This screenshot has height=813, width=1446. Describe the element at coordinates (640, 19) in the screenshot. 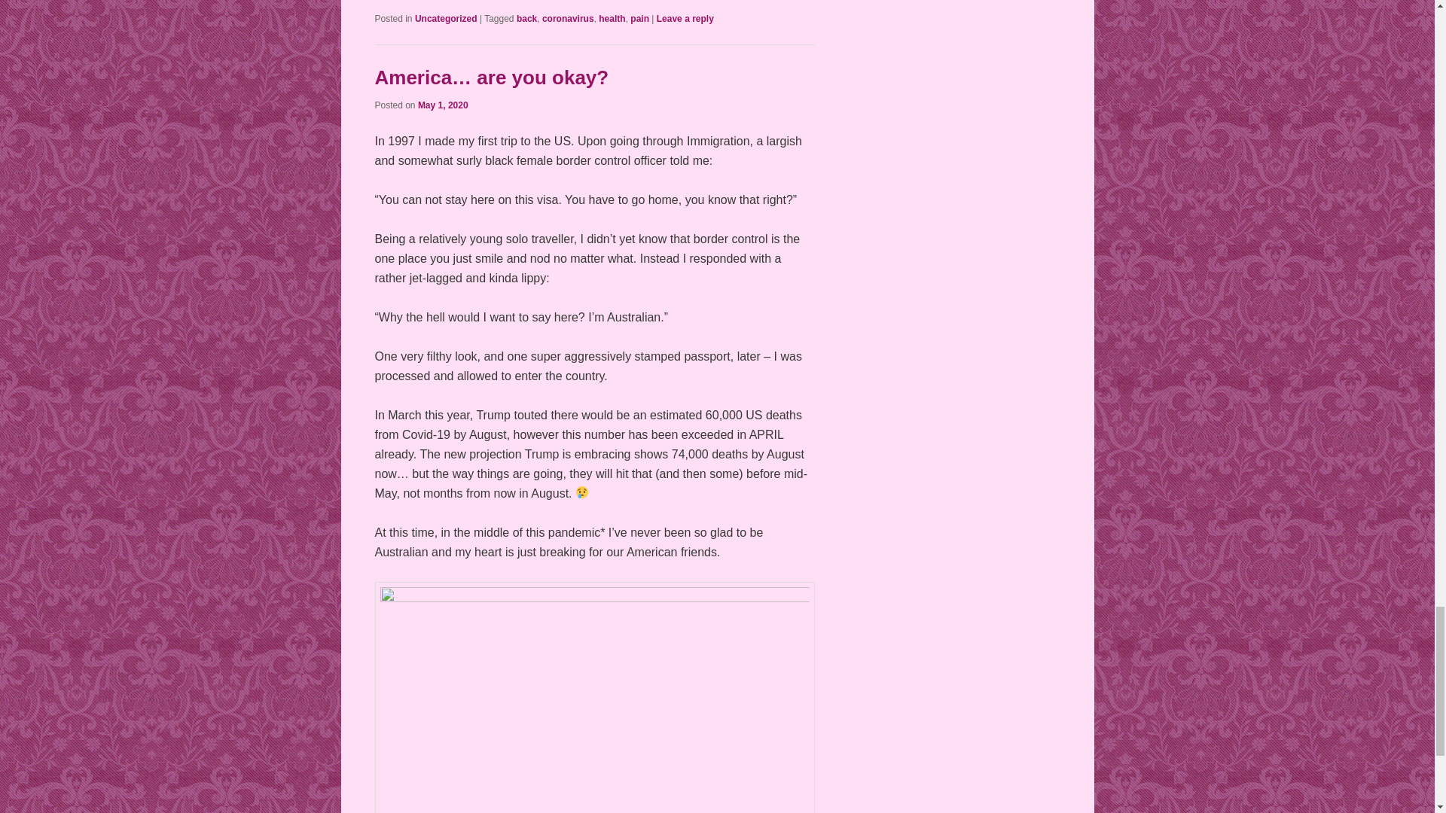

I see `pain` at that location.